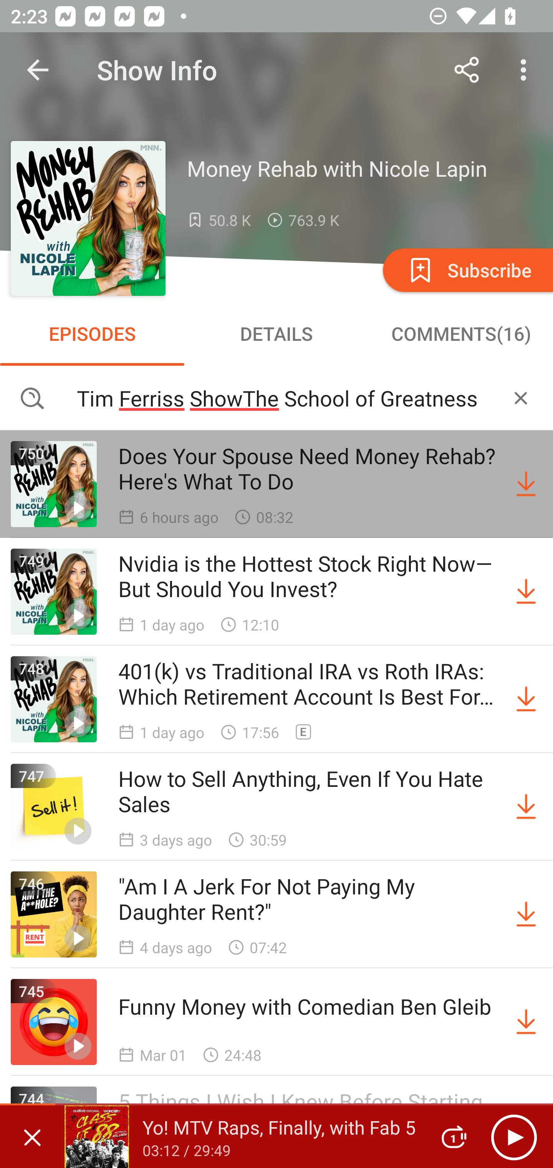  I want to click on Subscribe, so click(467, 270).